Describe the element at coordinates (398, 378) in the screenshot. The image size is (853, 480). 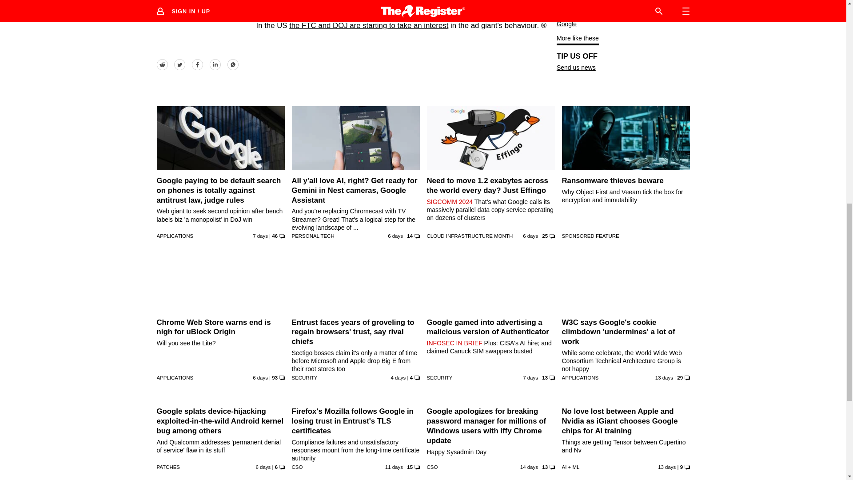
I see `8 Aug 2024 8:33` at that location.